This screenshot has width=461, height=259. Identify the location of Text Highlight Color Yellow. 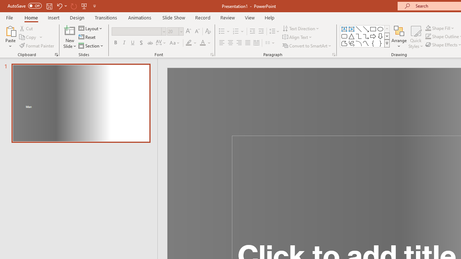
(189, 43).